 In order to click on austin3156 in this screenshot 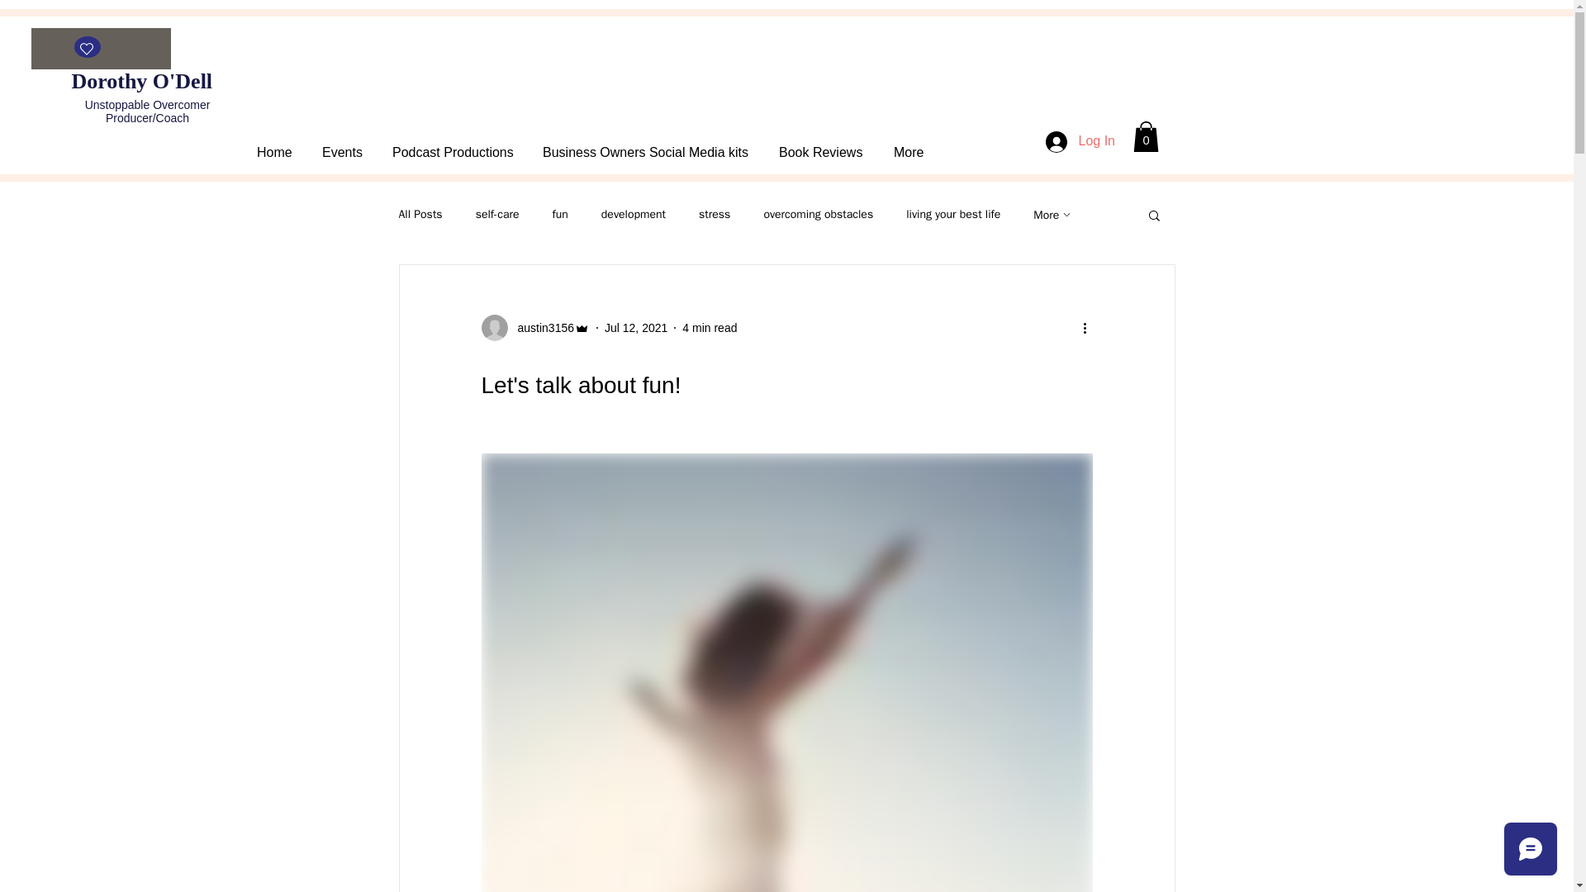, I will do `click(535, 327)`.